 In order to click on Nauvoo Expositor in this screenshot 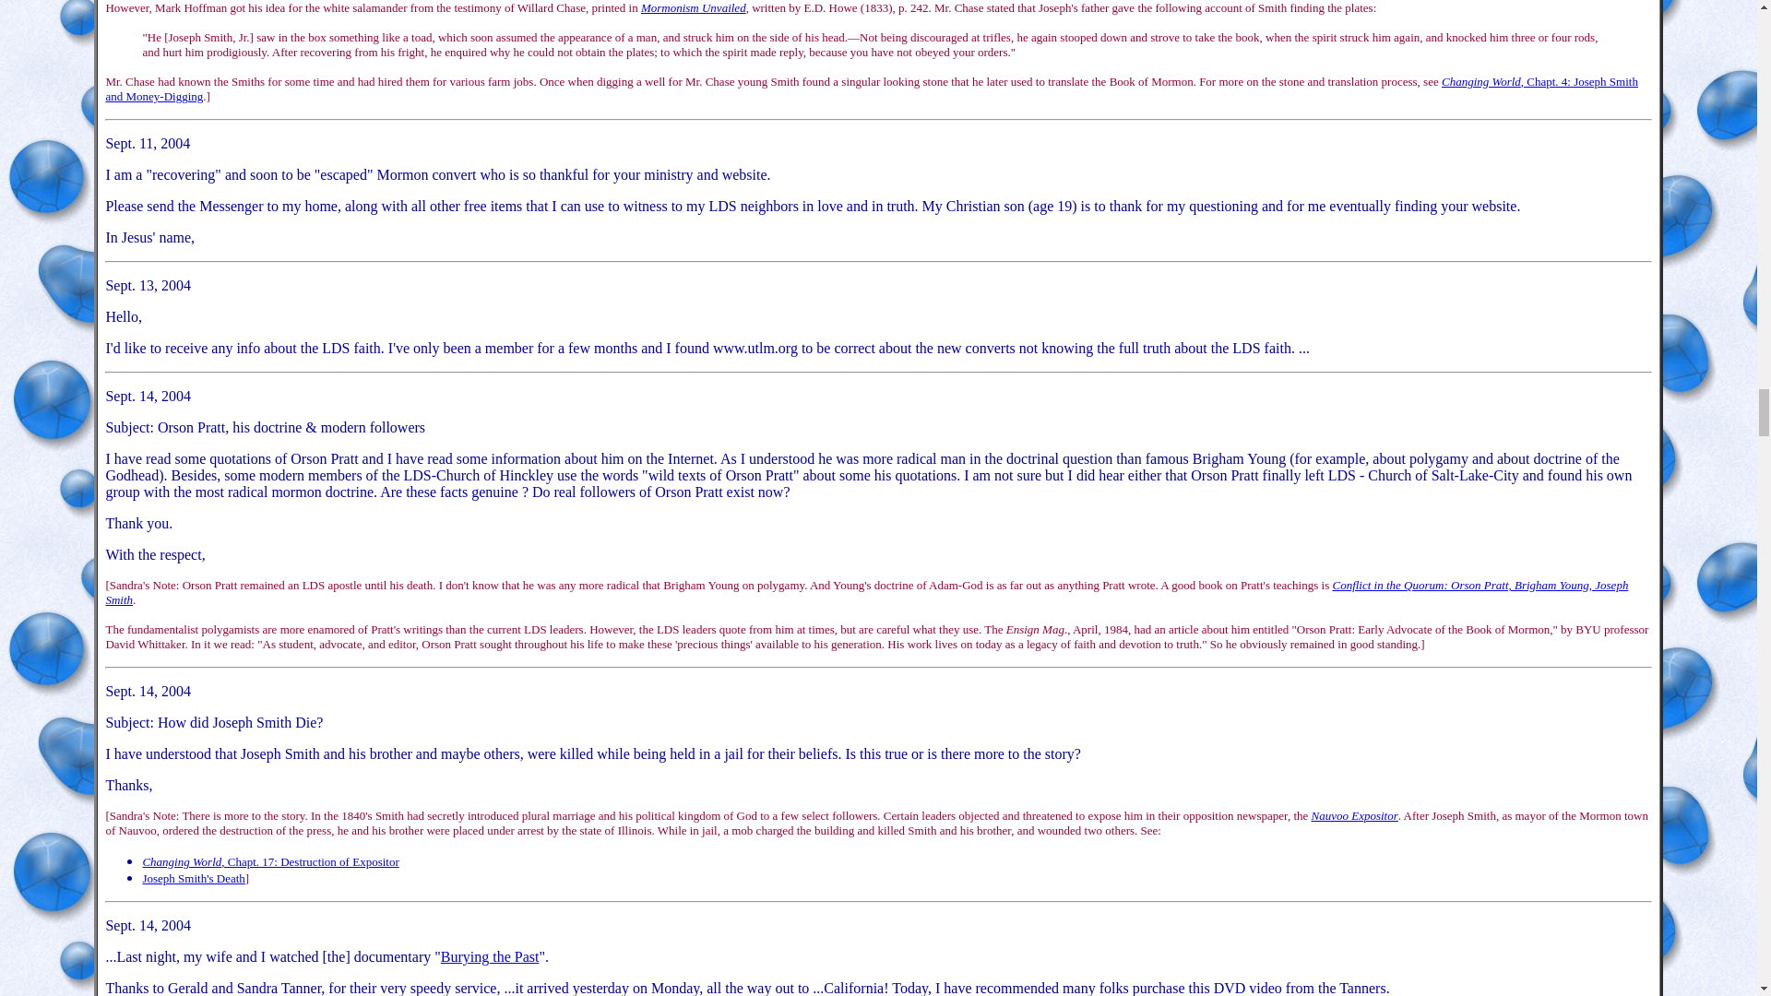, I will do `click(1355, 815)`.